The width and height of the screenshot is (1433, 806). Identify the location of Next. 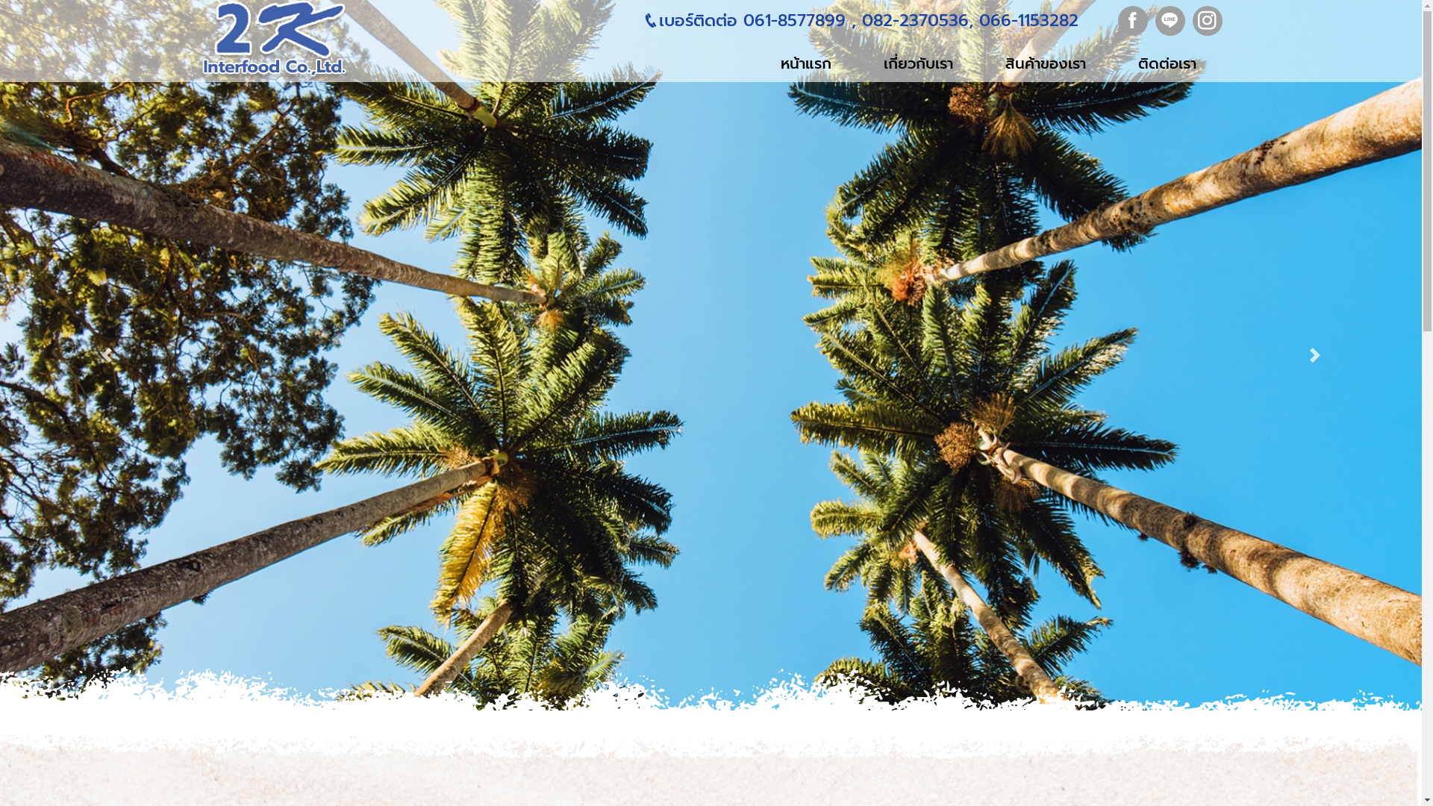
(1315, 355).